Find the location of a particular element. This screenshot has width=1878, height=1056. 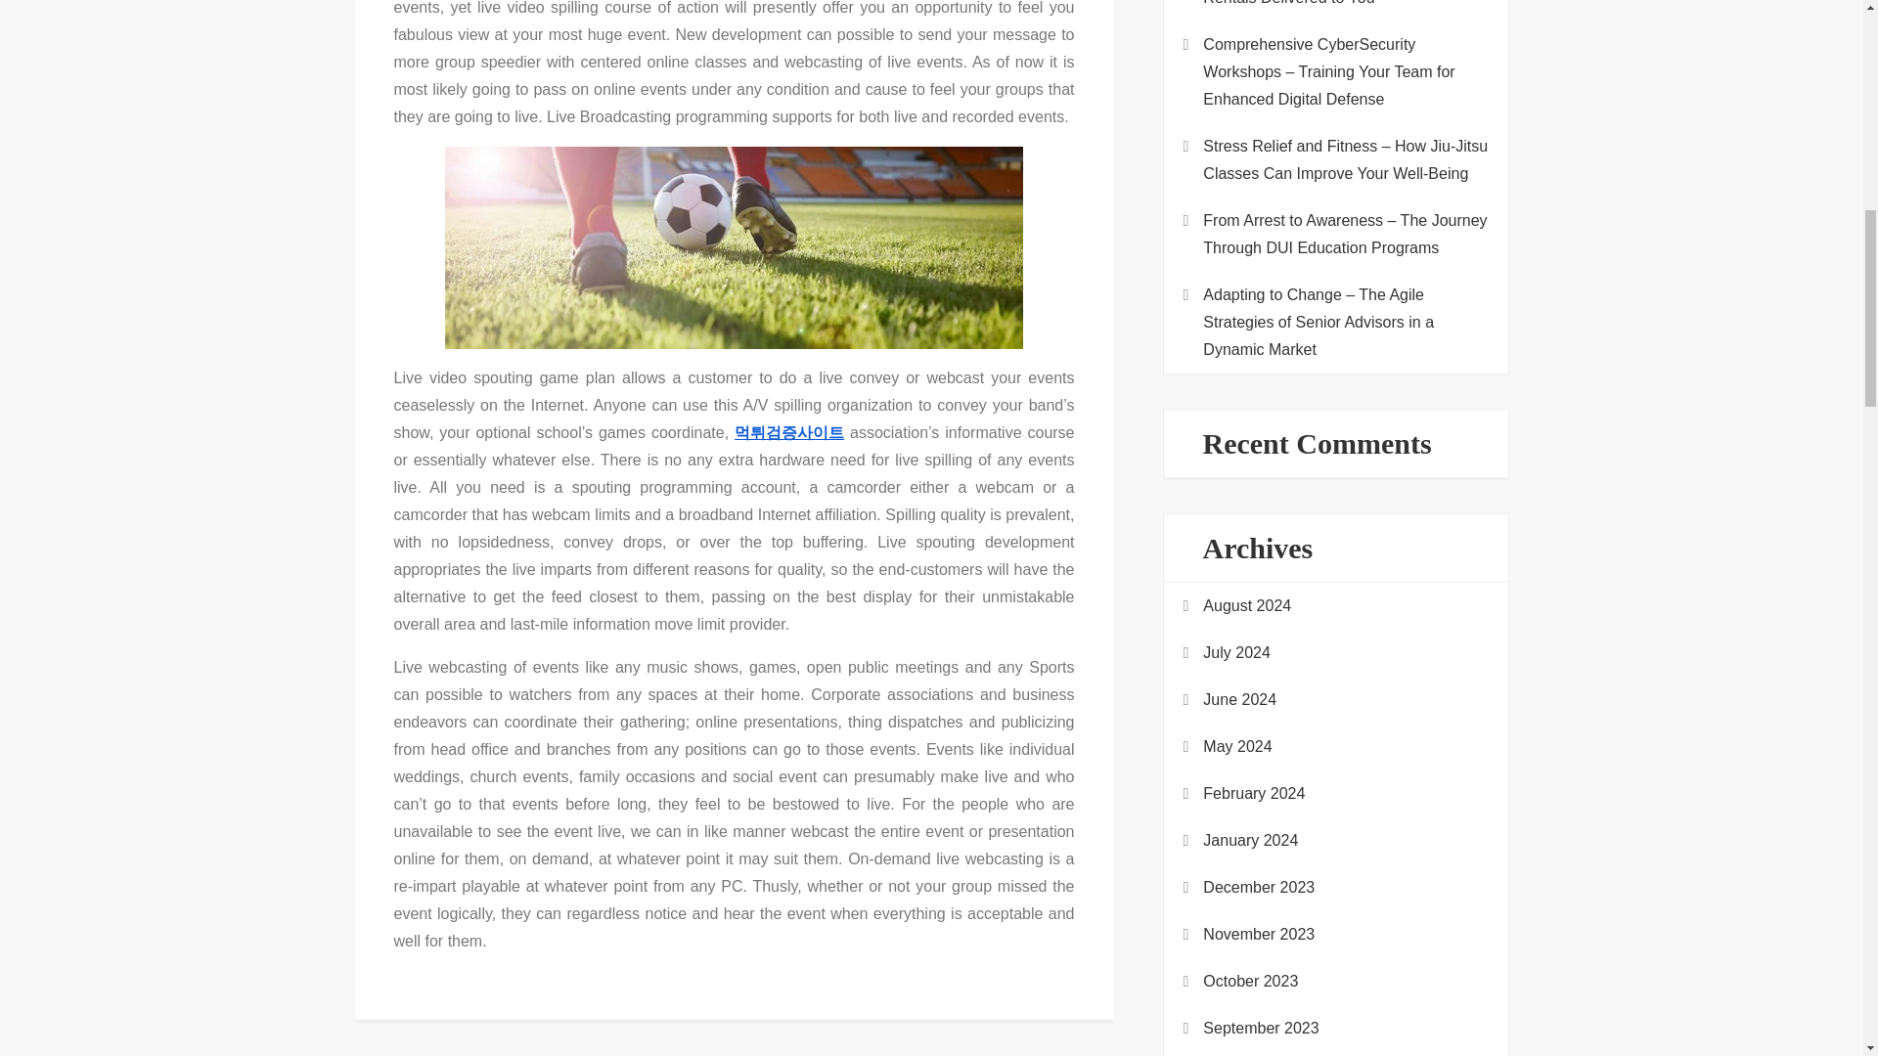

February 2024 is located at coordinates (1254, 794).